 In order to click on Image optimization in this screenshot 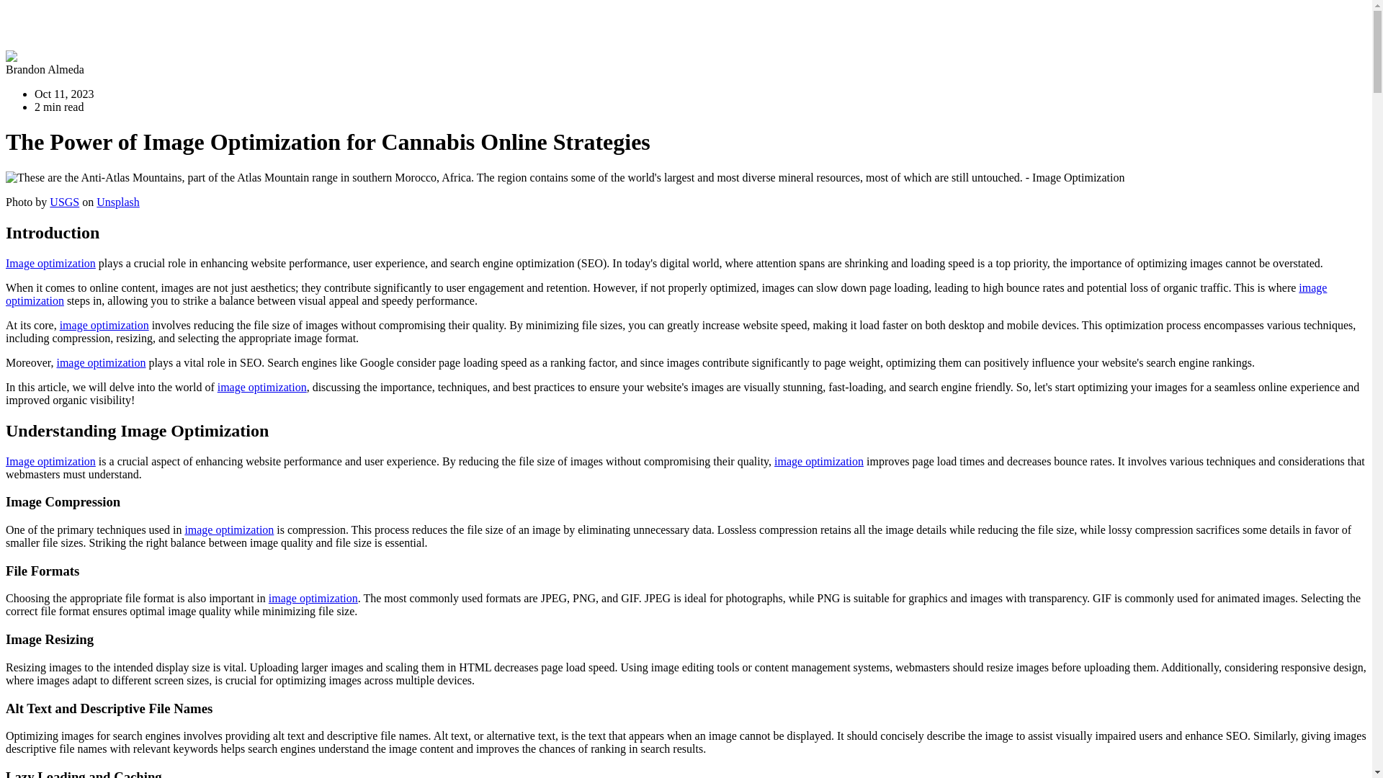, I will do `click(50, 263)`.